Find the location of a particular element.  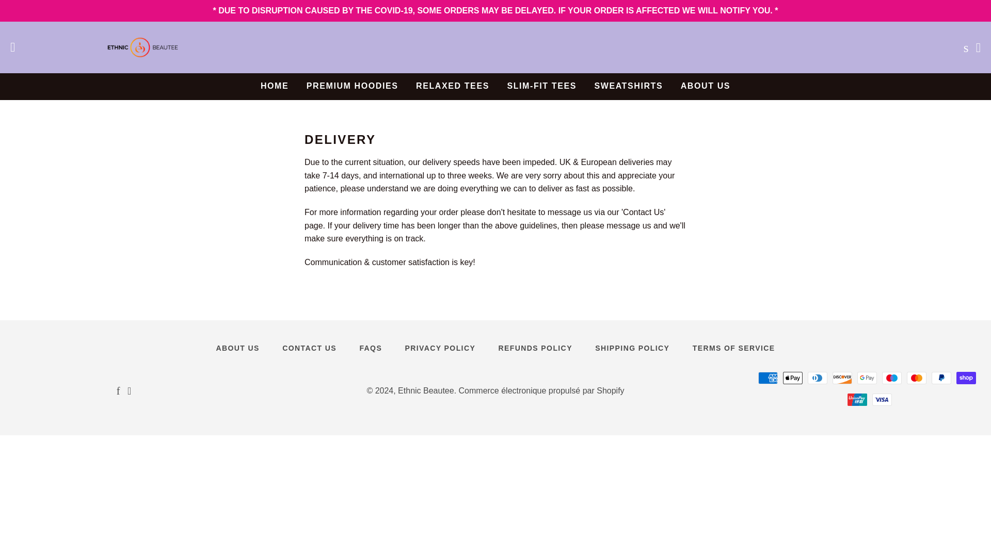

Instagram is located at coordinates (129, 391).